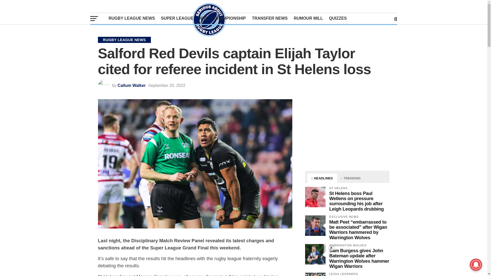  I want to click on NRL, so click(204, 18).